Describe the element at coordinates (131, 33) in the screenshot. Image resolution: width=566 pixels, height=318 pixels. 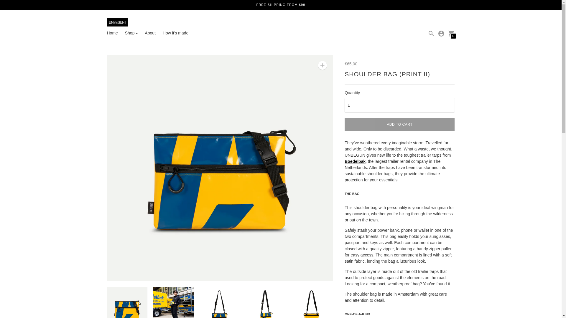
I see `Shop` at that location.